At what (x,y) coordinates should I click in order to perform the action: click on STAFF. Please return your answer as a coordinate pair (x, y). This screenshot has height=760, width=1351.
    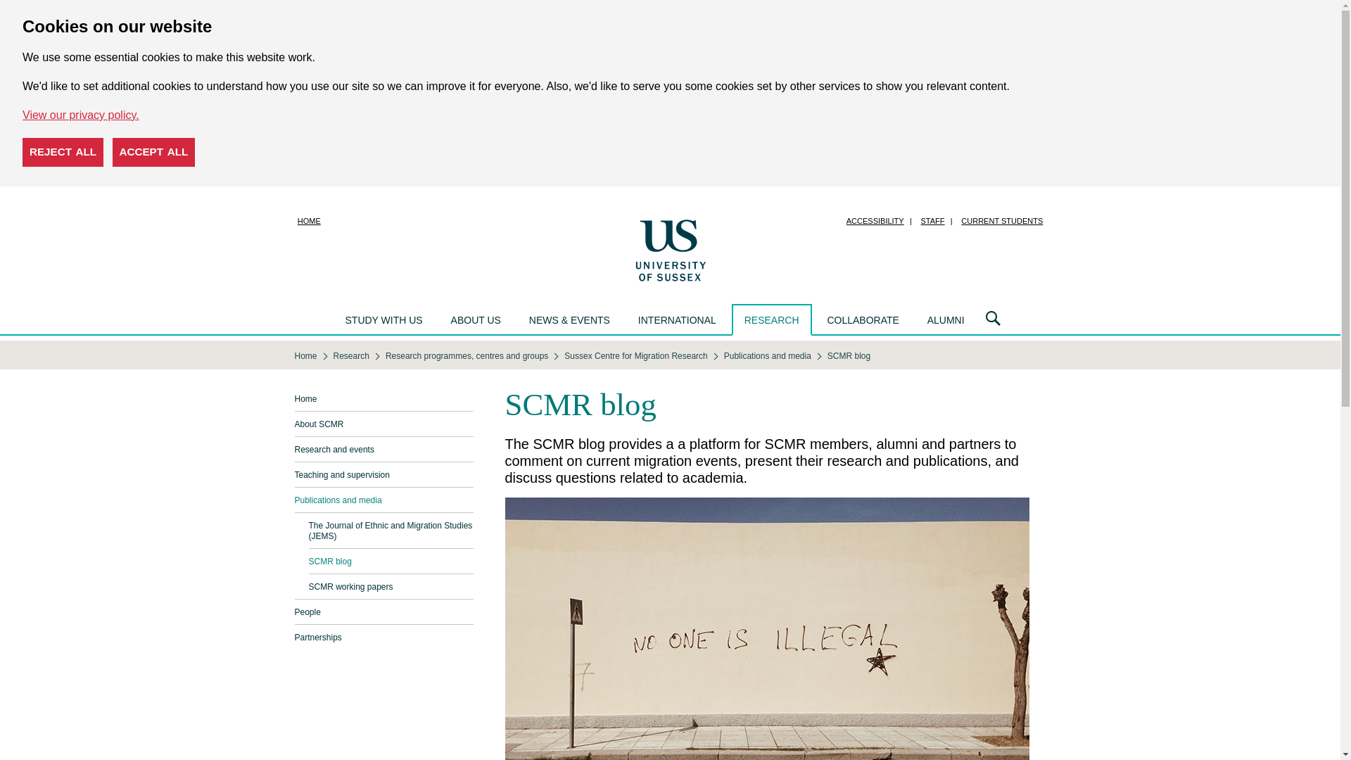
    Looking at the image, I should click on (932, 221).